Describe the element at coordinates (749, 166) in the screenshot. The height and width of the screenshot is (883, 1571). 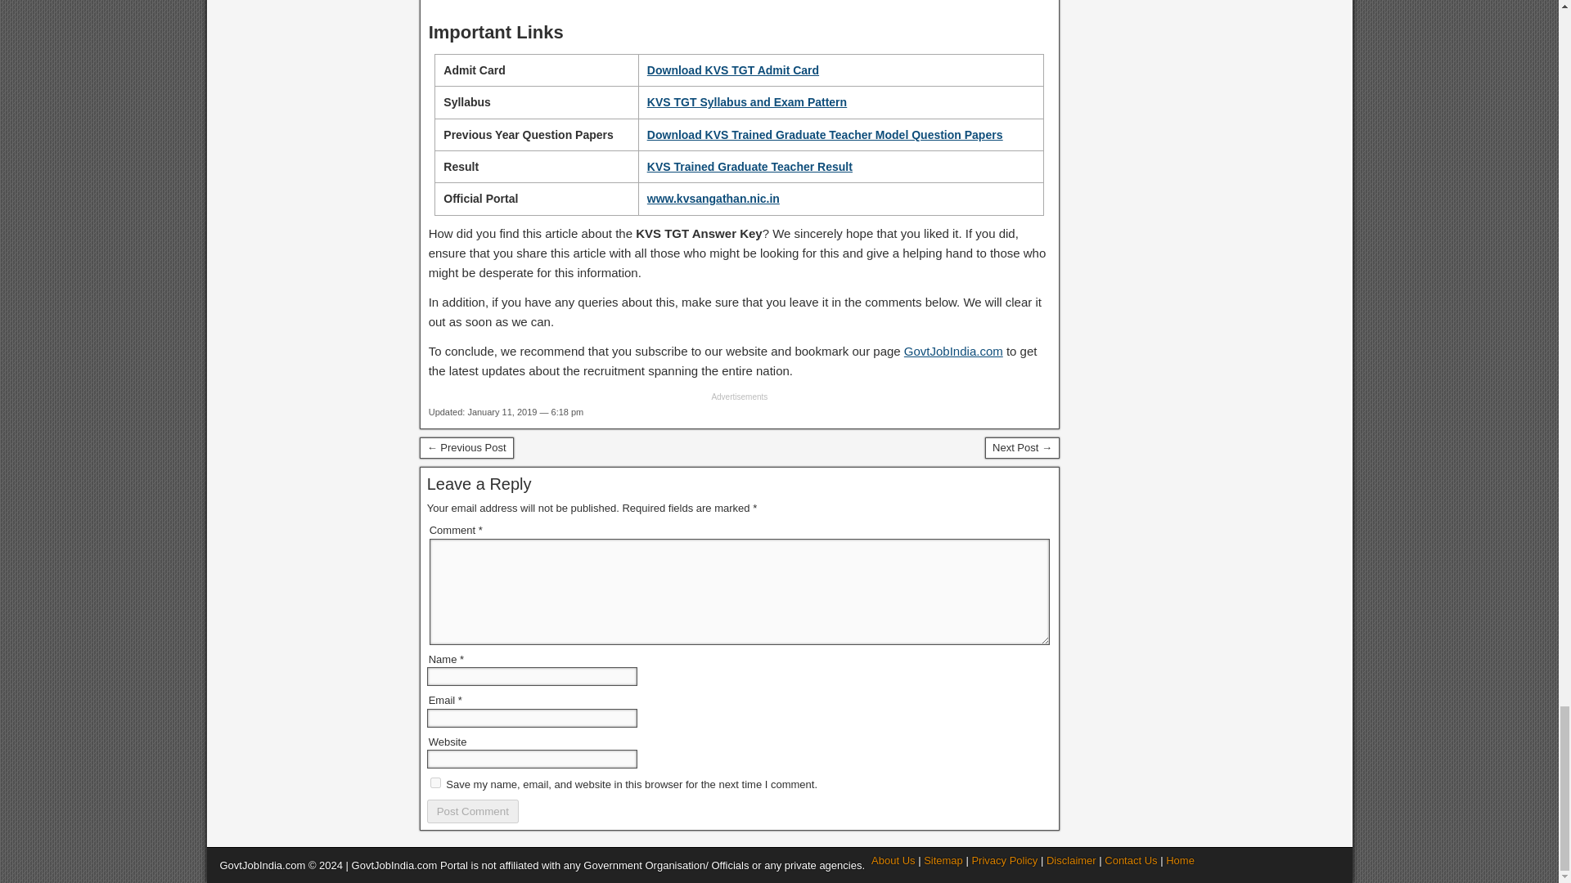
I see `KVS Trained Graduate Teacher Result` at that location.